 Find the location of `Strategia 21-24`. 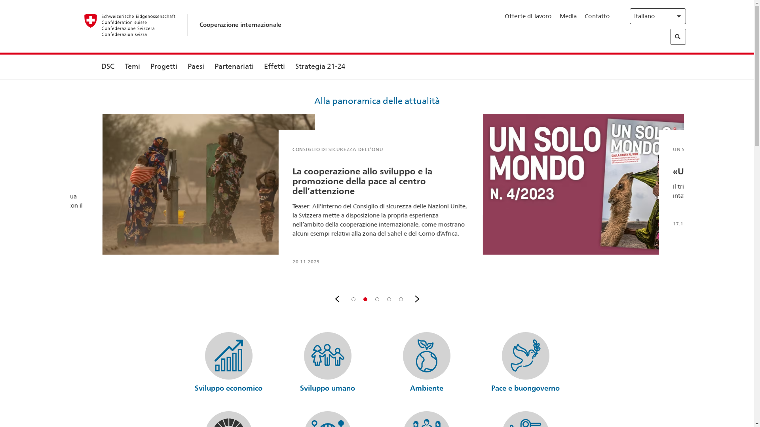

Strategia 21-24 is located at coordinates (320, 67).